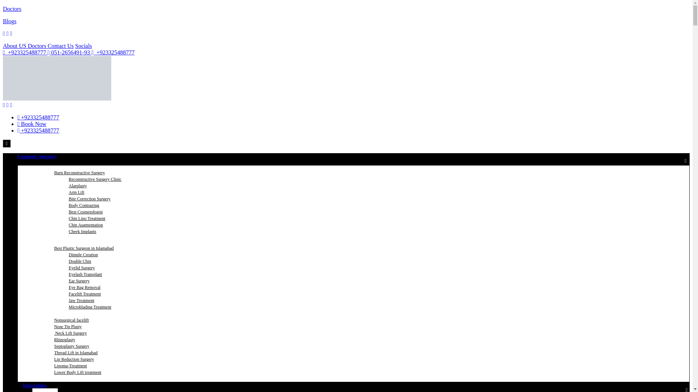  Describe the element at coordinates (79, 281) in the screenshot. I see `Ear Surgery` at that location.